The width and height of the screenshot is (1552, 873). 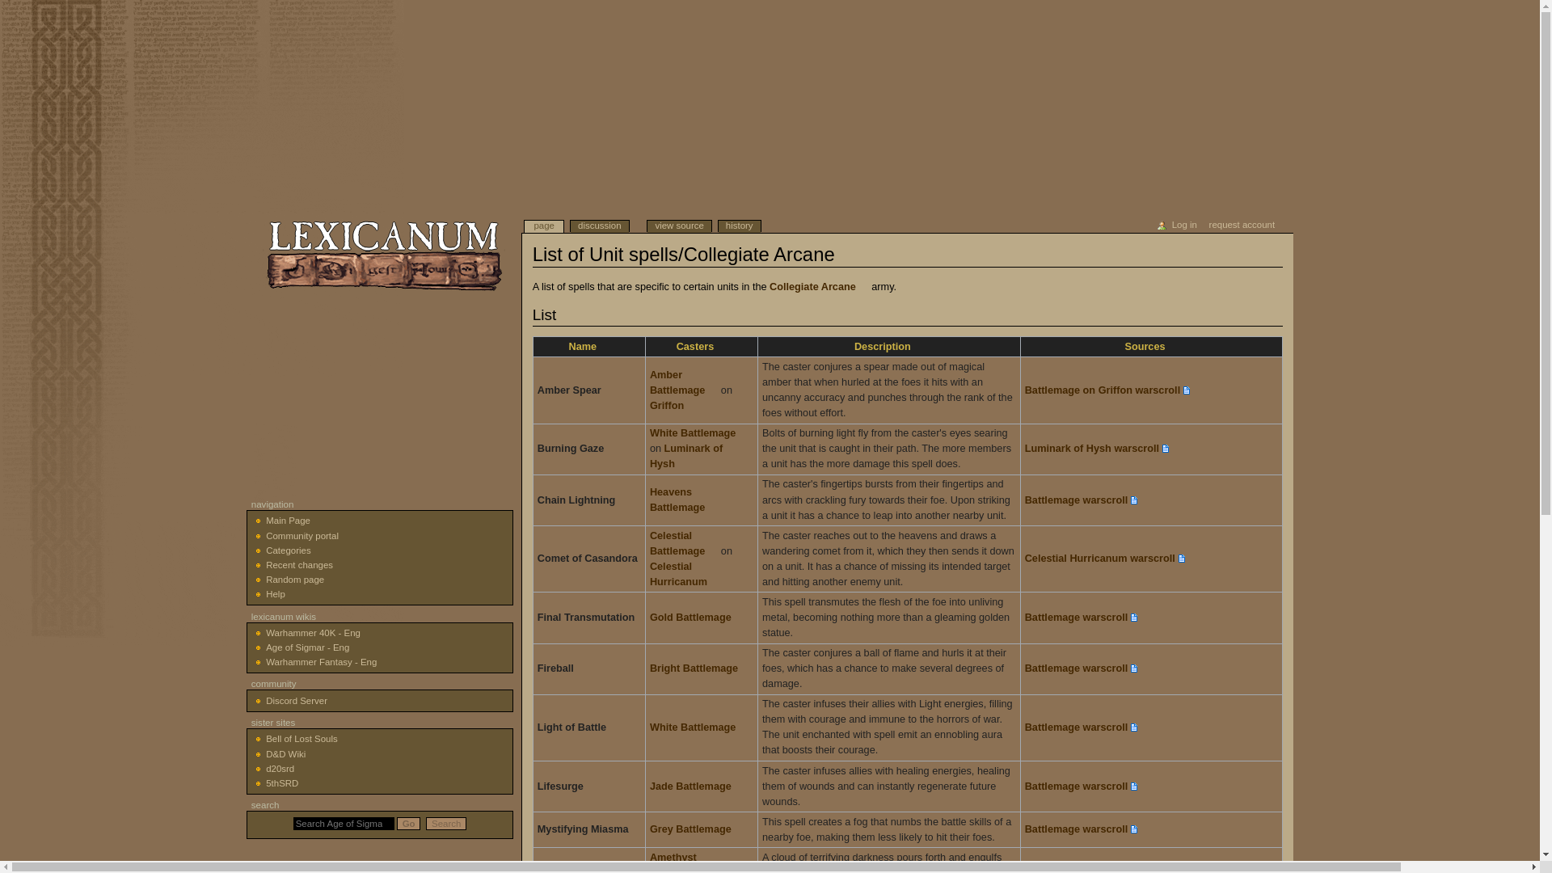 I want to click on Jade Battlemage, so click(x=697, y=786).